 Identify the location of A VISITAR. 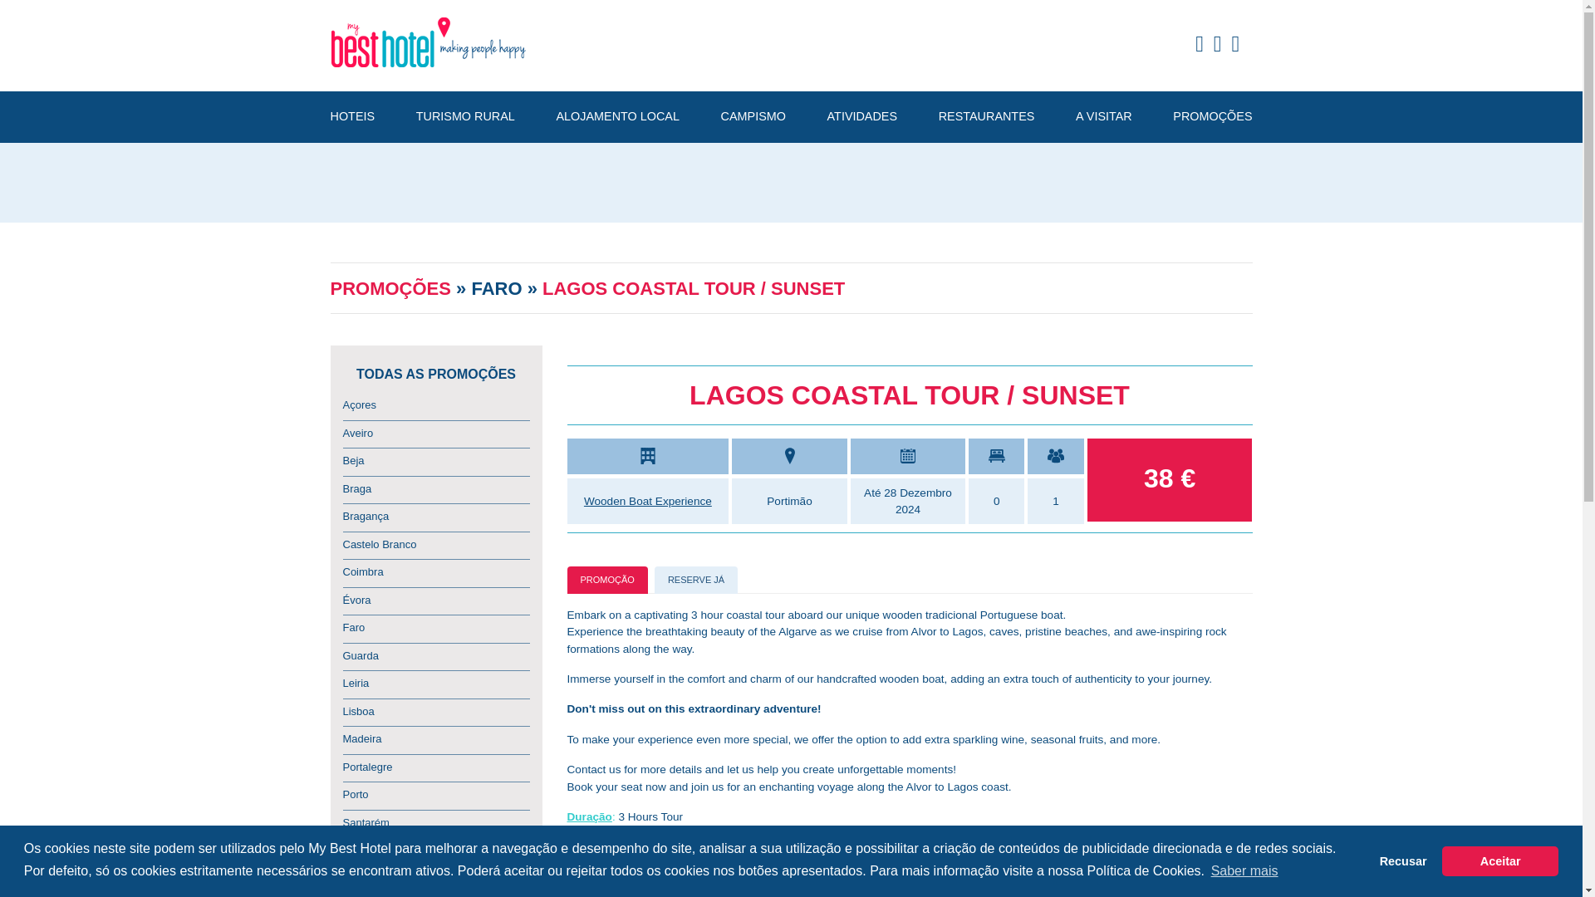
(1103, 117).